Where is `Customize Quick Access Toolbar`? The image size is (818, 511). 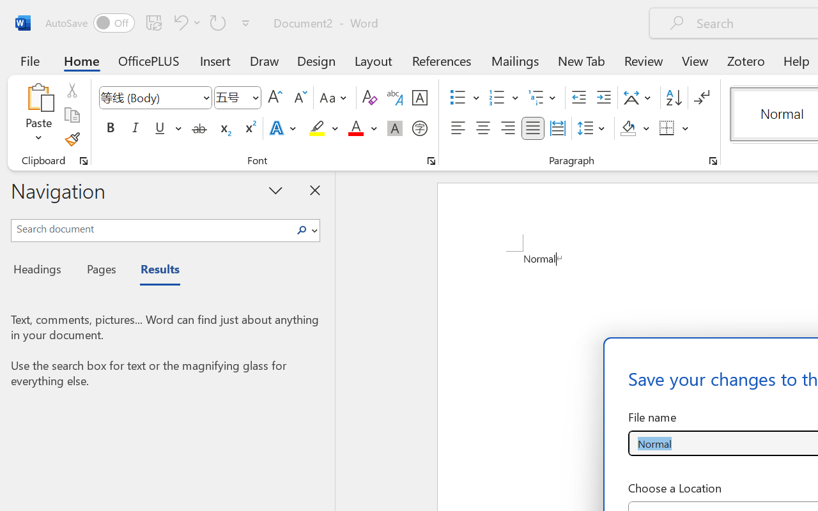
Customize Quick Access Toolbar is located at coordinates (245, 23).